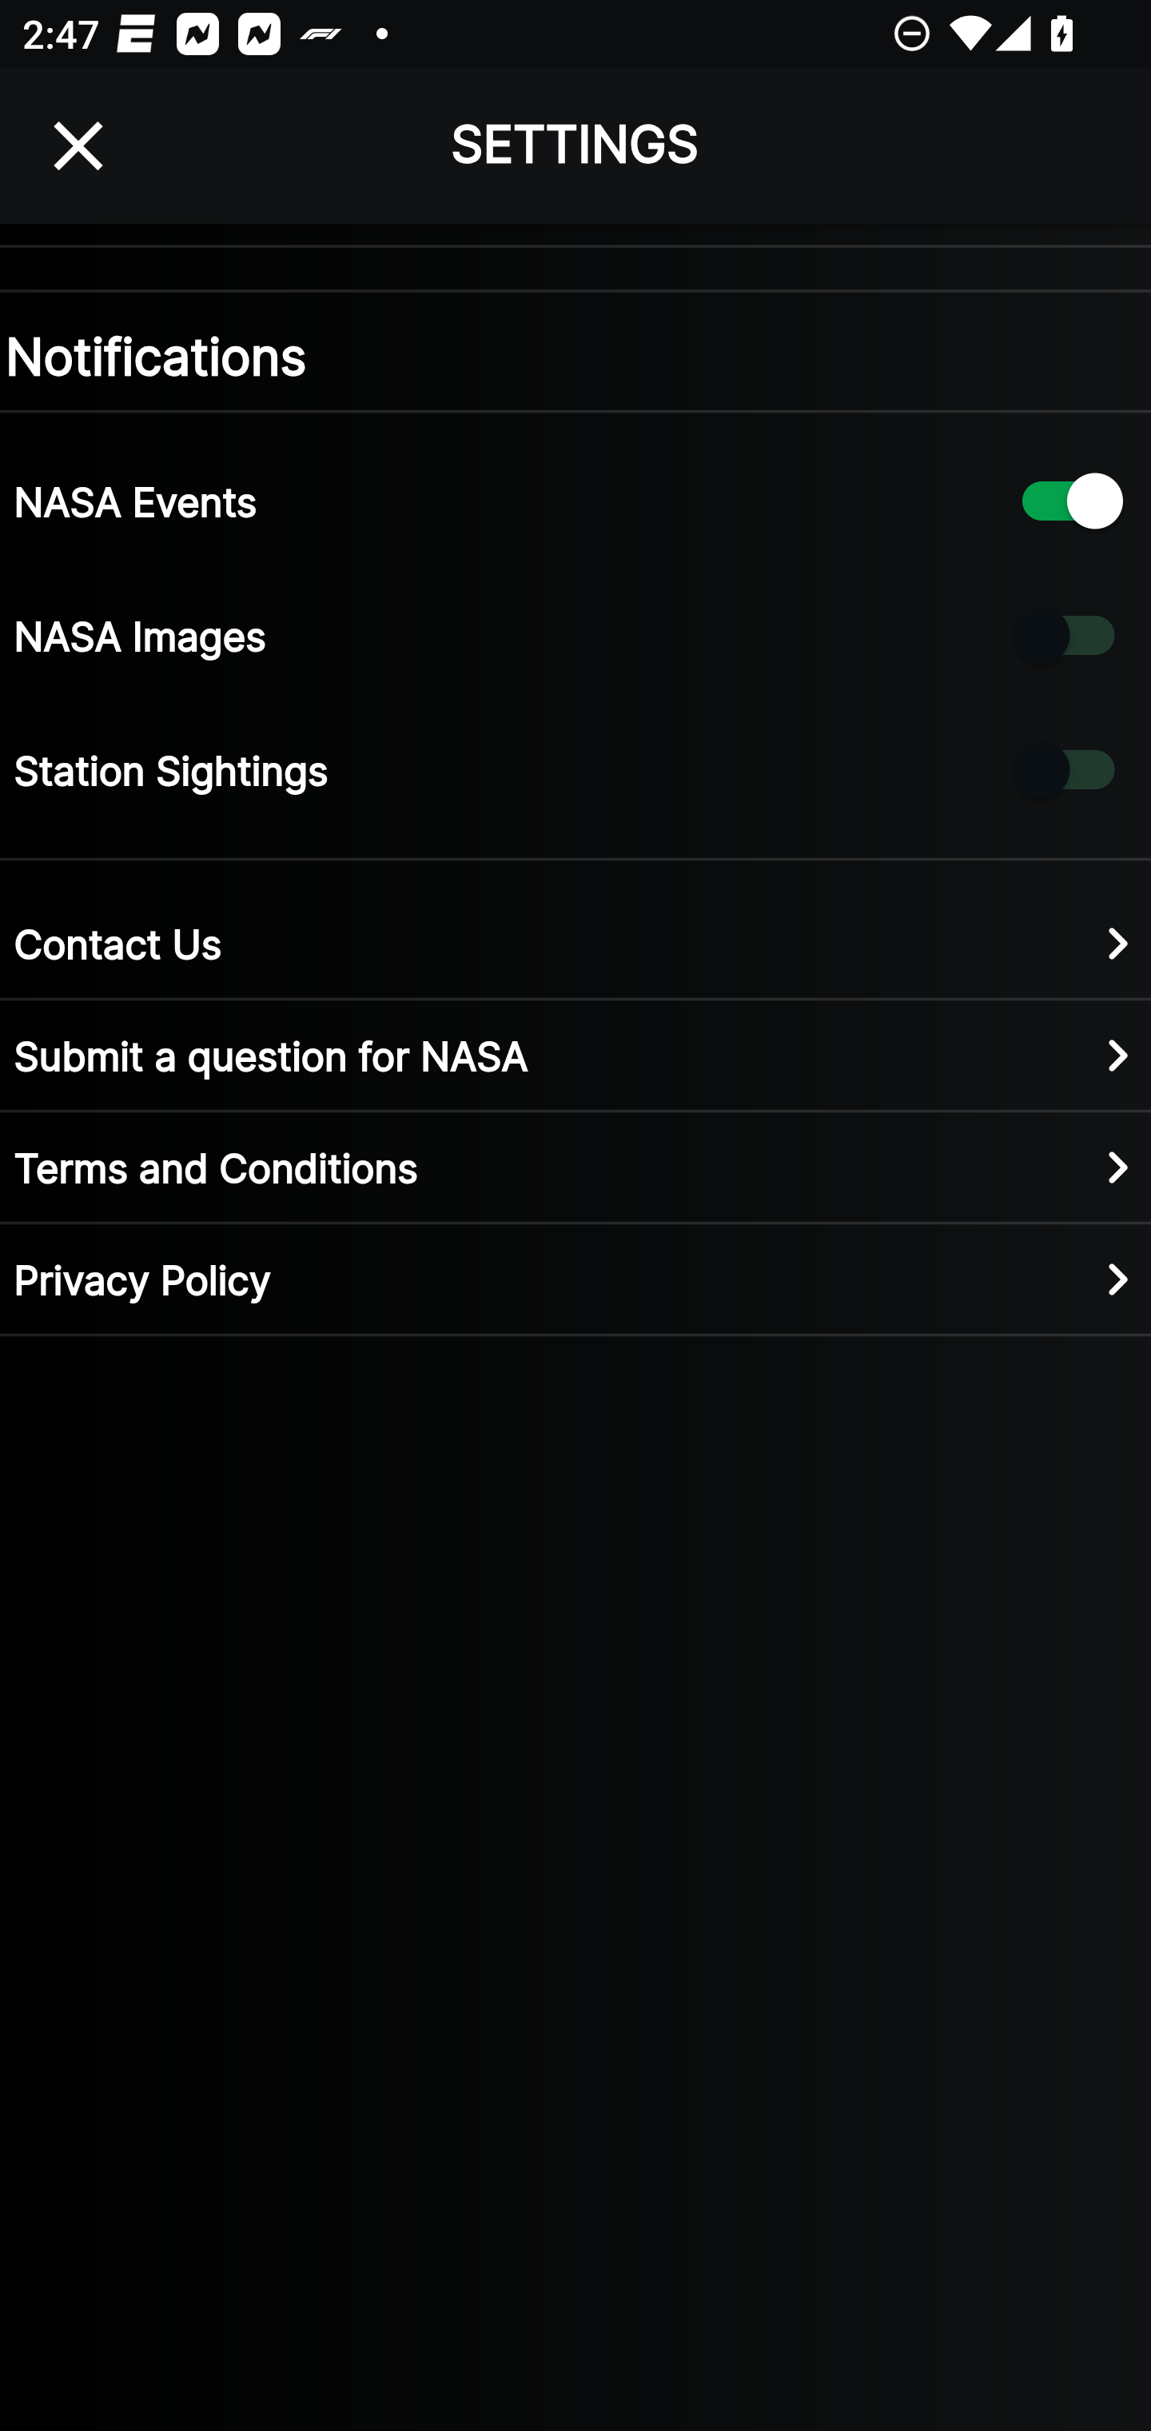 This screenshot has height=2431, width=1151. What do you see at coordinates (575, 943) in the screenshot?
I see `Contact Us` at bounding box center [575, 943].